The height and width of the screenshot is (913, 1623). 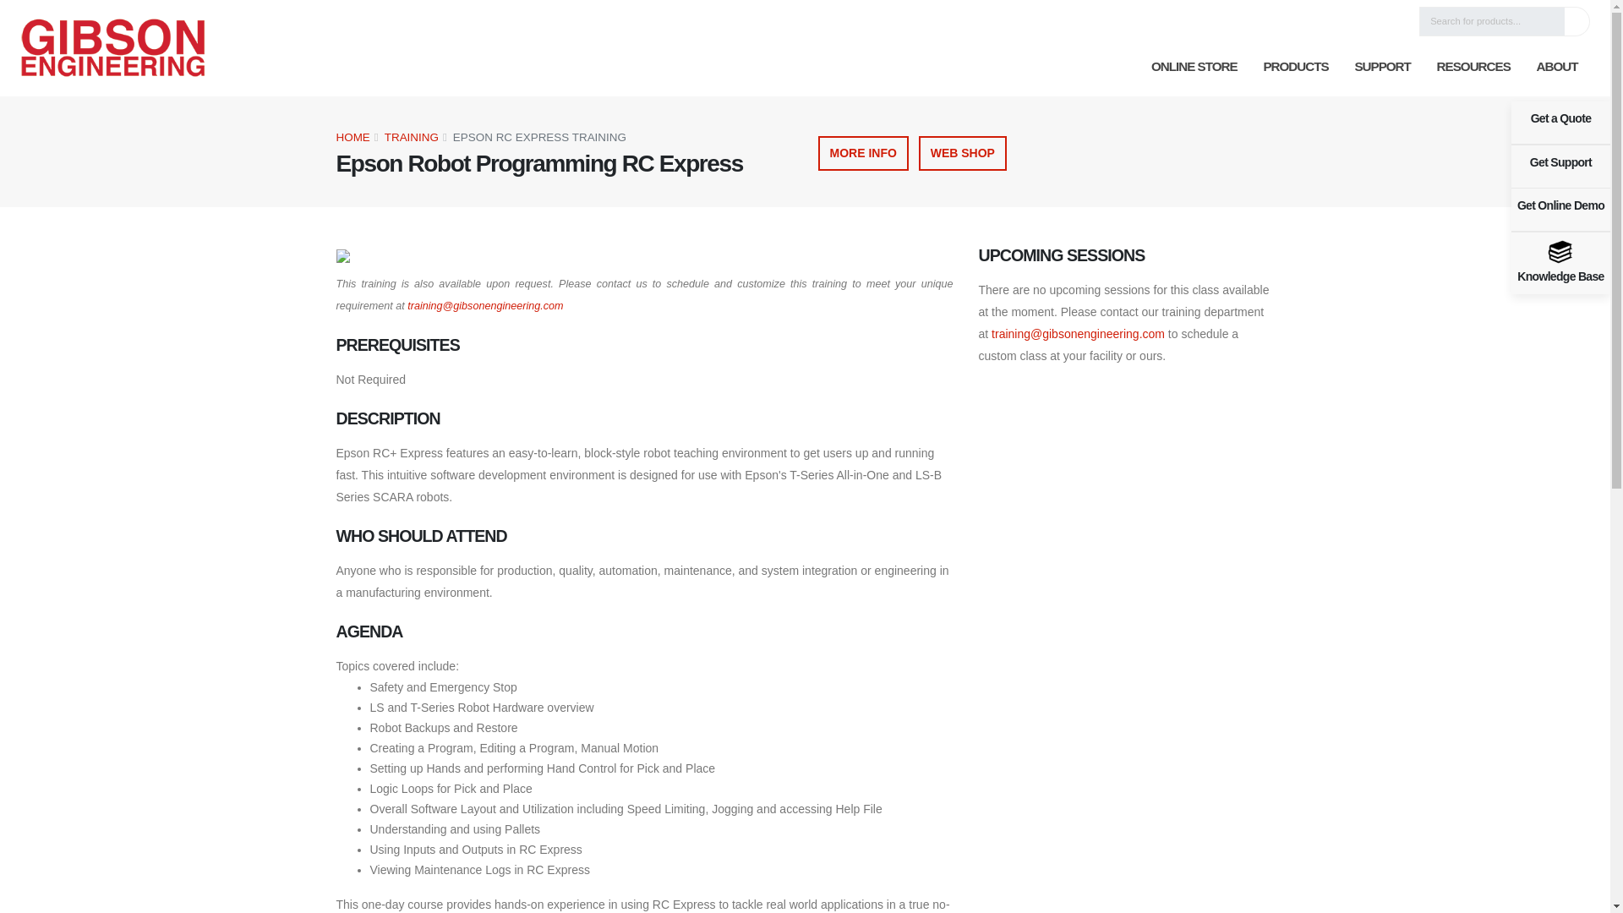 I want to click on Knowledge Base, so click(x=1560, y=262).